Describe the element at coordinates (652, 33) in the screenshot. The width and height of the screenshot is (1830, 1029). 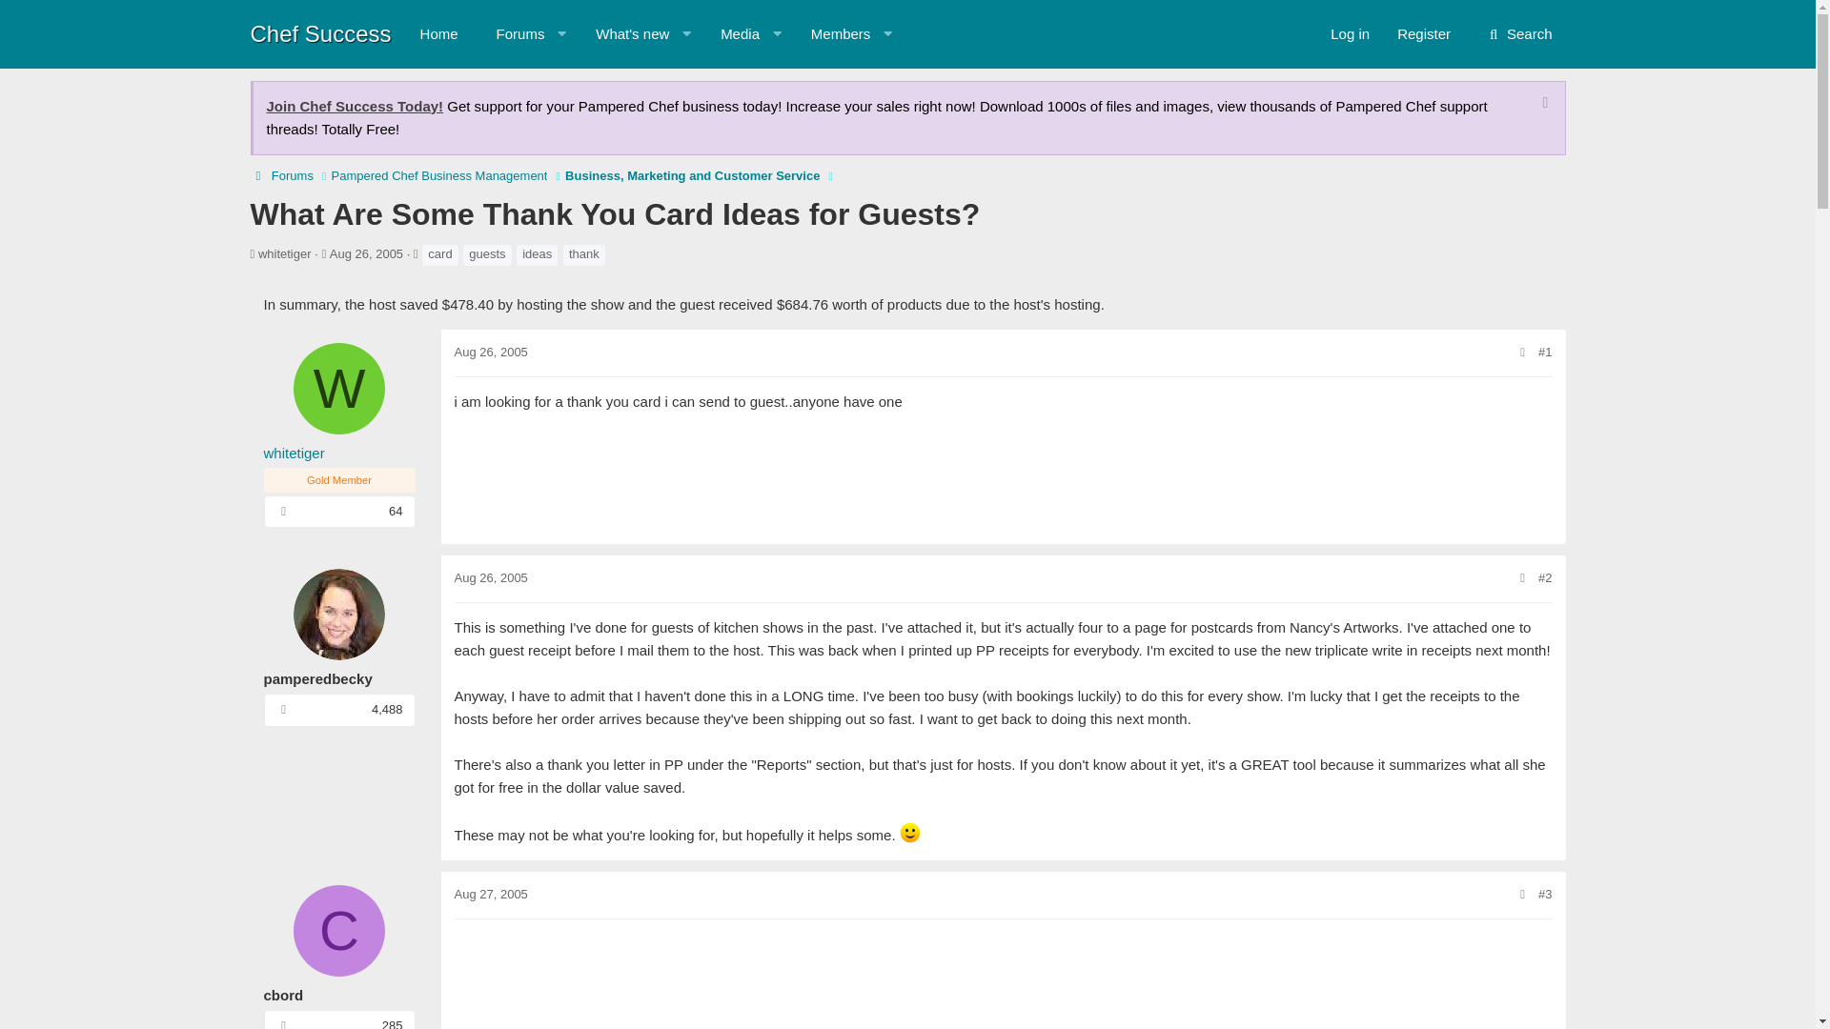
I see `Media` at that location.